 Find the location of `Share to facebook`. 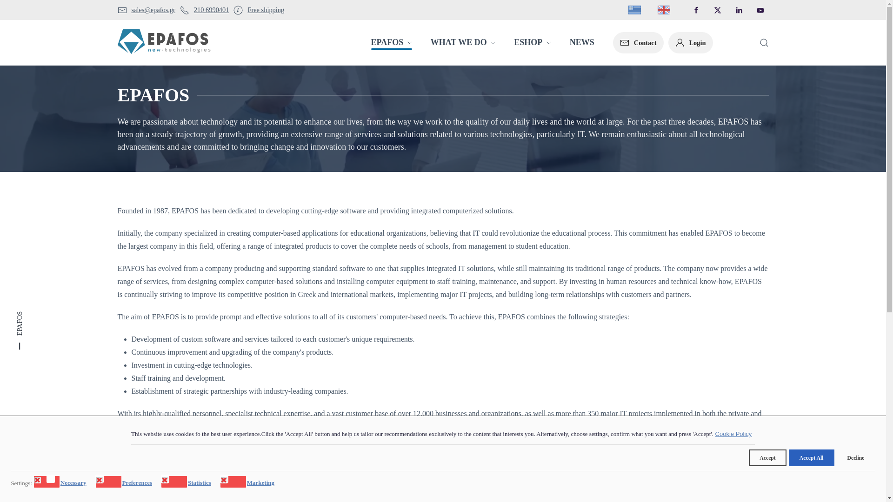

Share to facebook is located at coordinates (674, 493).